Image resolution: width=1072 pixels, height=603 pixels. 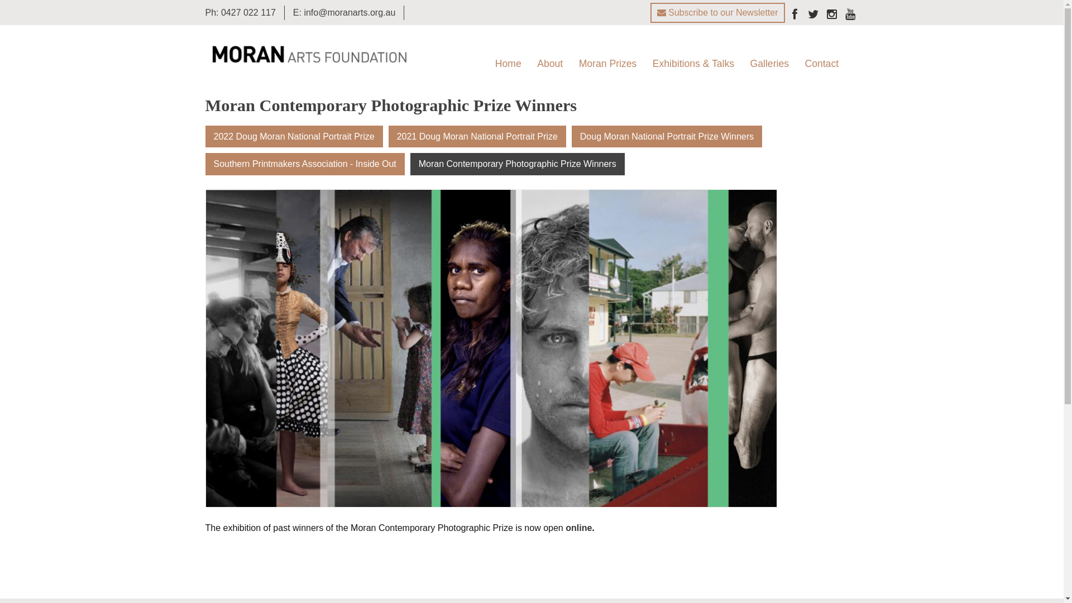 What do you see at coordinates (813, 16) in the screenshot?
I see `Tweet with us on Twitter` at bounding box center [813, 16].